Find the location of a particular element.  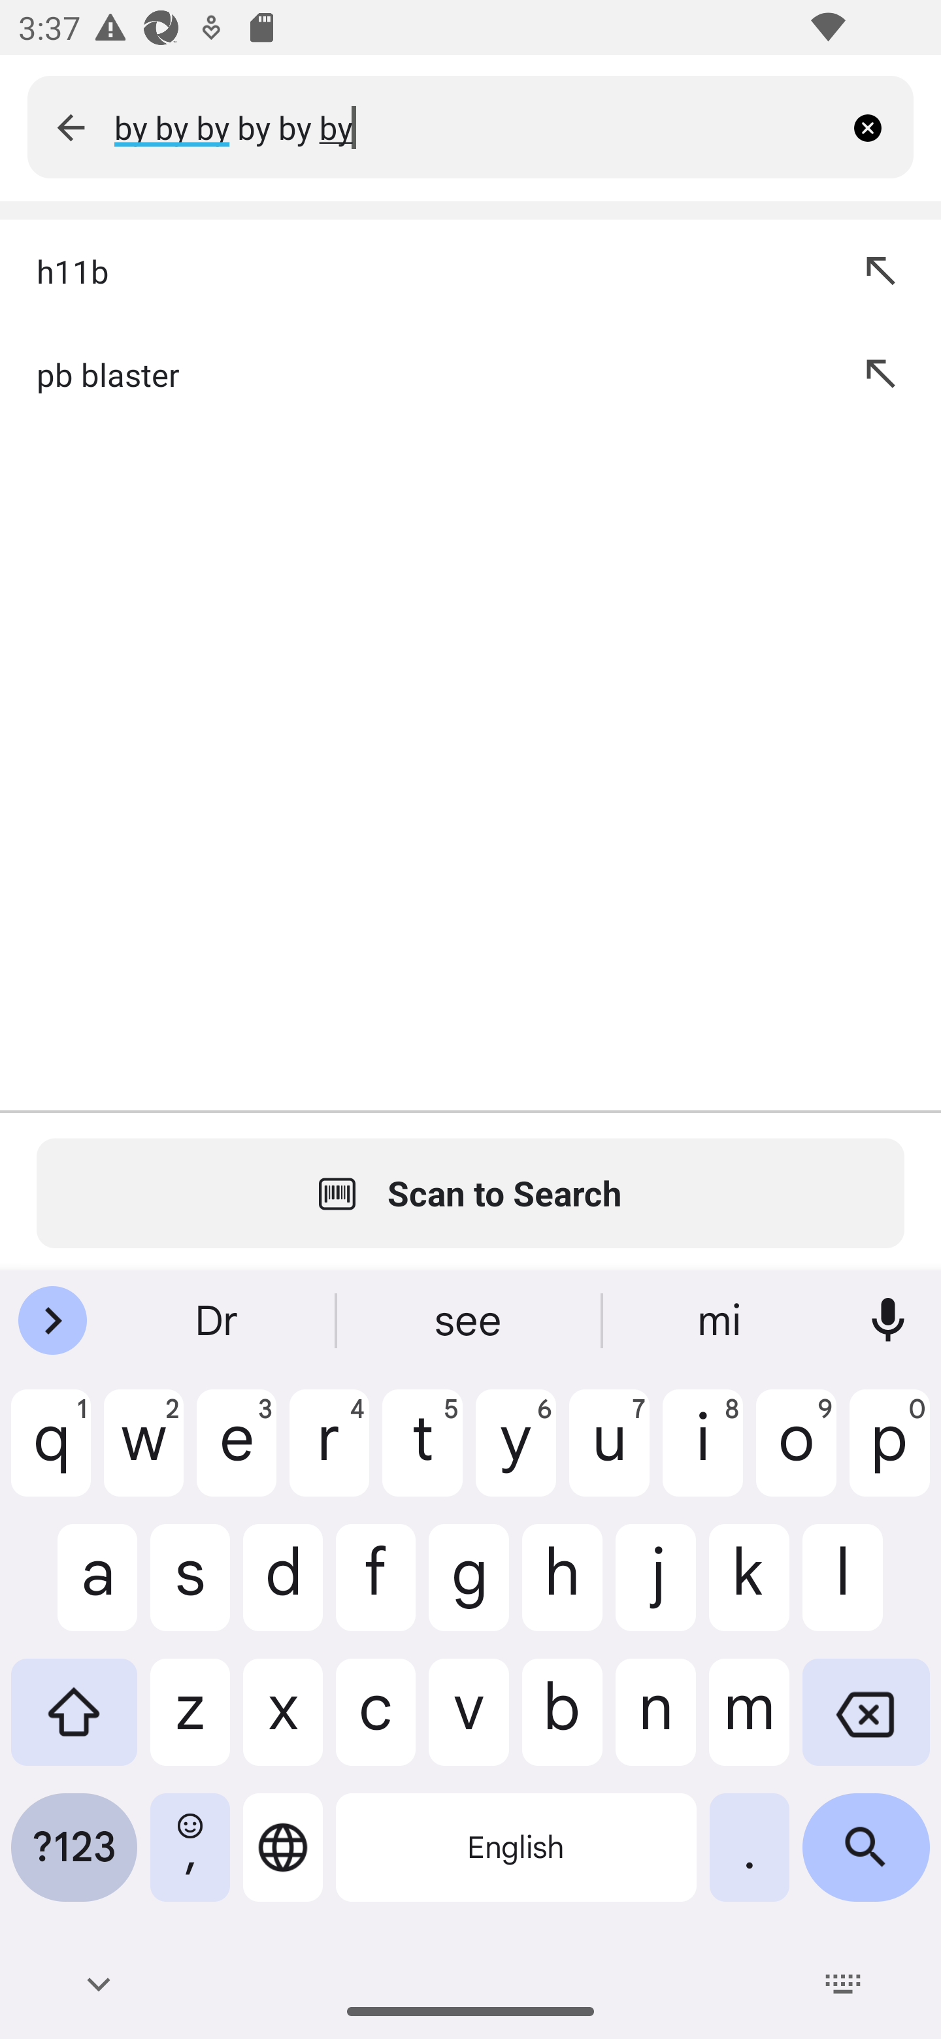

h11b is located at coordinates (420, 271).